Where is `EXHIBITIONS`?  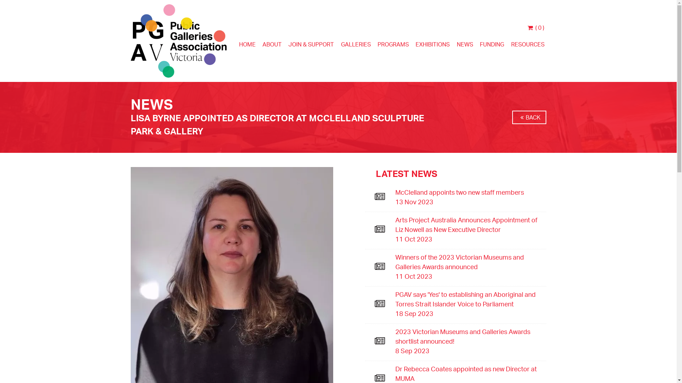
EXHIBITIONS is located at coordinates (433, 46).